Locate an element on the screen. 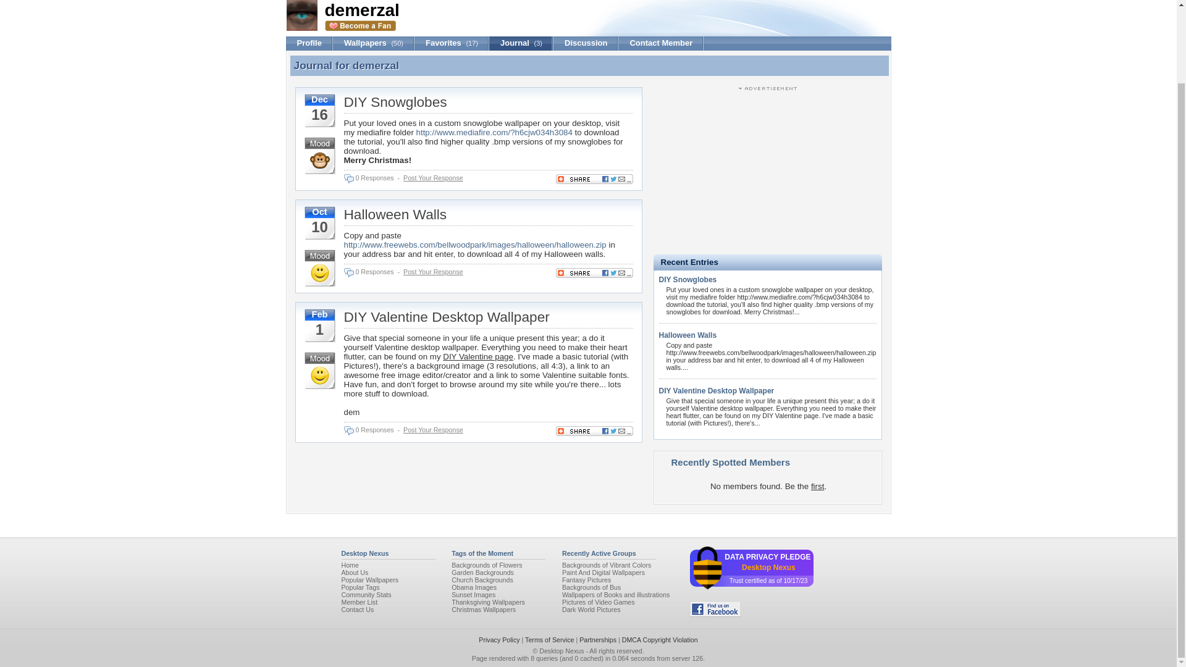 Image resolution: width=1186 pixels, height=667 pixels. Profile is located at coordinates (309, 43).